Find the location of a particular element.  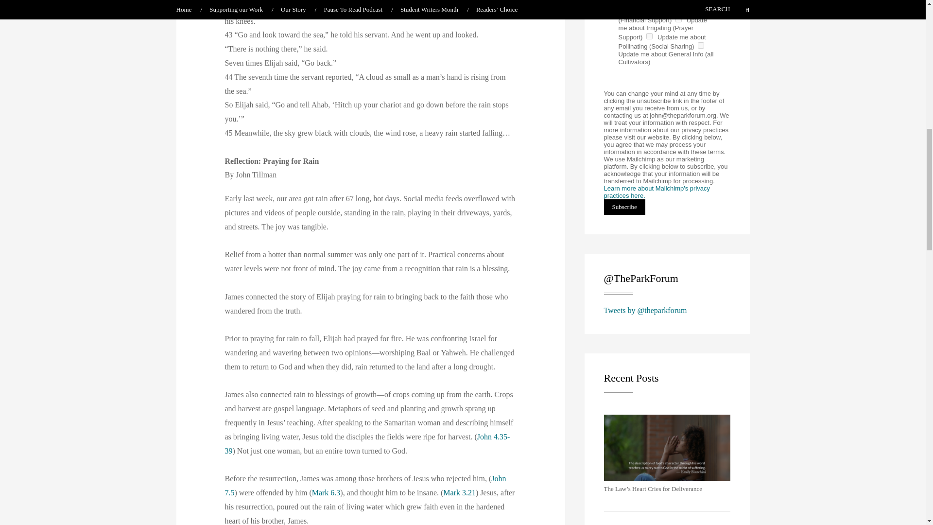

Y is located at coordinates (623, 10).